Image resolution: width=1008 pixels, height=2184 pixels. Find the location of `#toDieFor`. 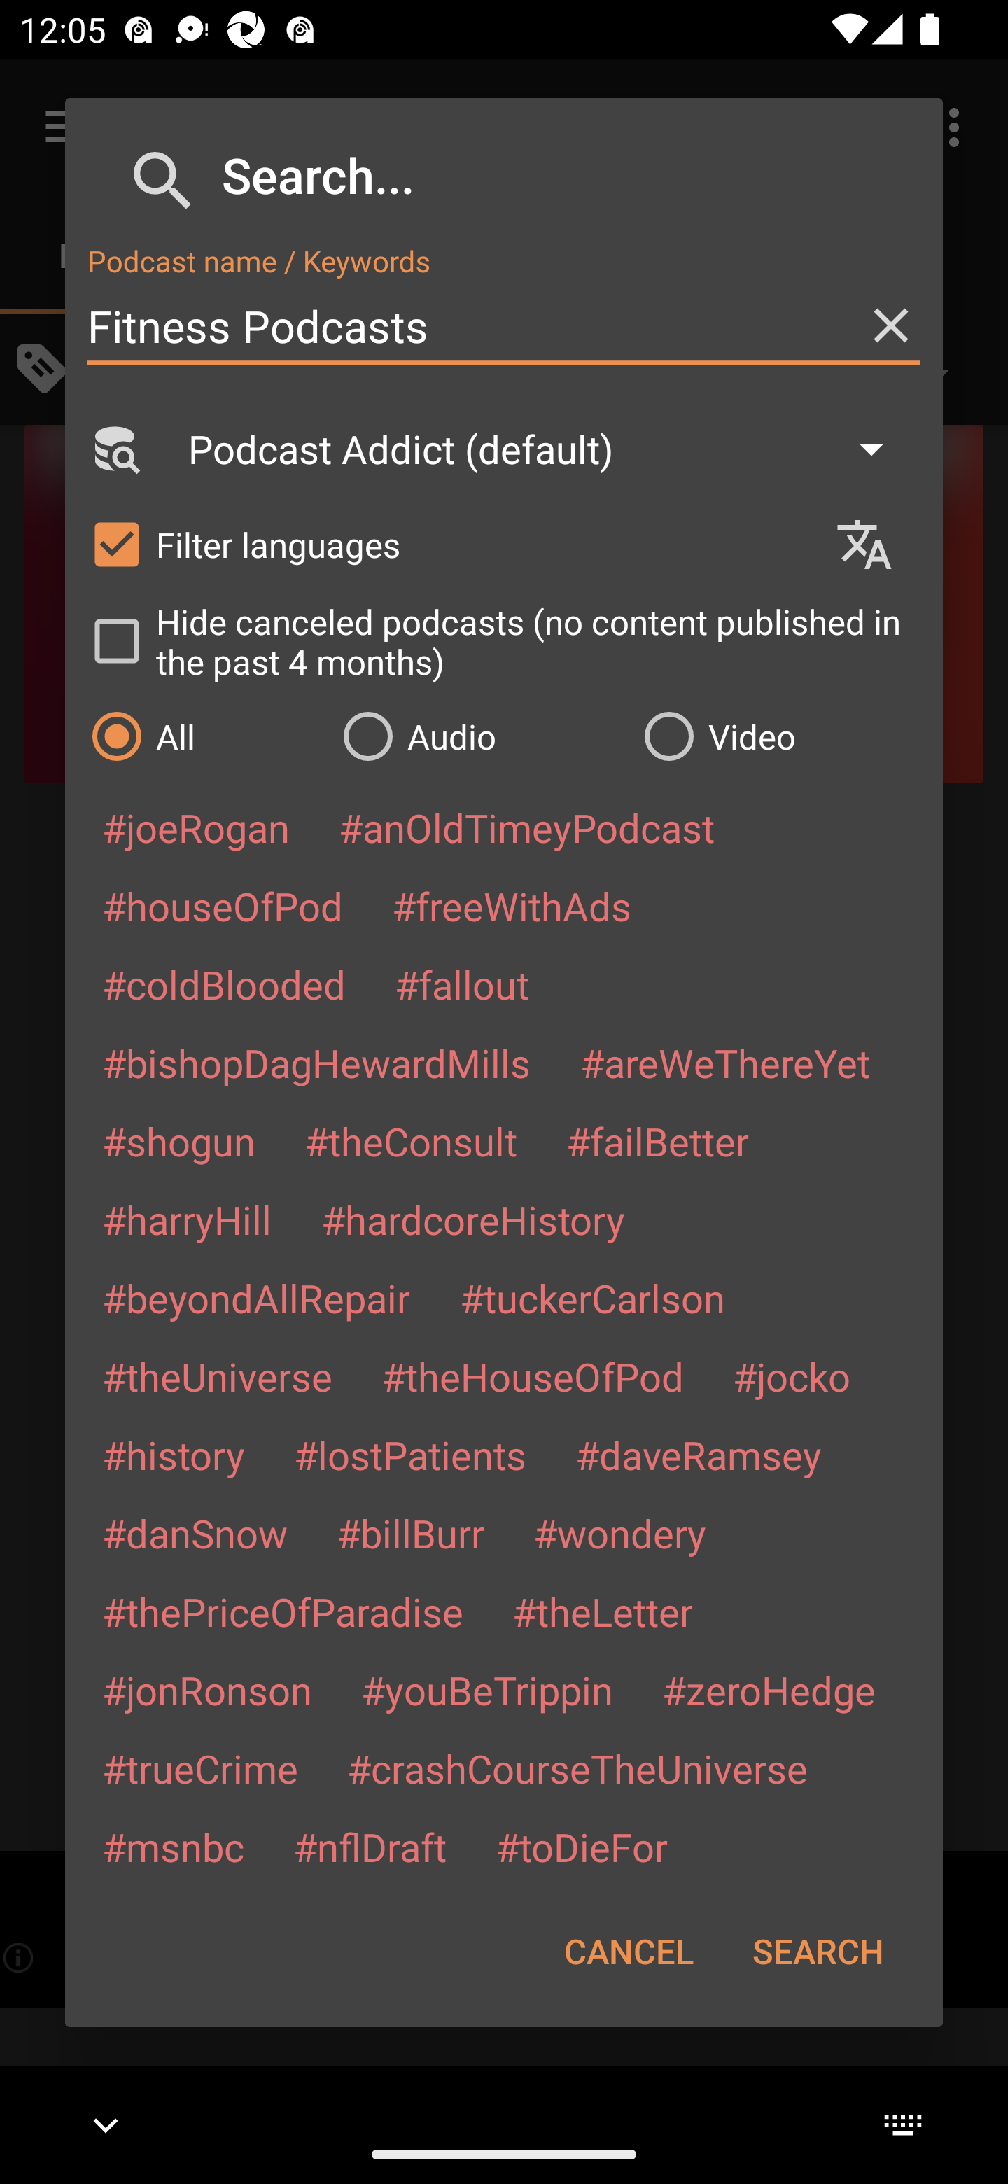

#toDieFor is located at coordinates (581, 1846).